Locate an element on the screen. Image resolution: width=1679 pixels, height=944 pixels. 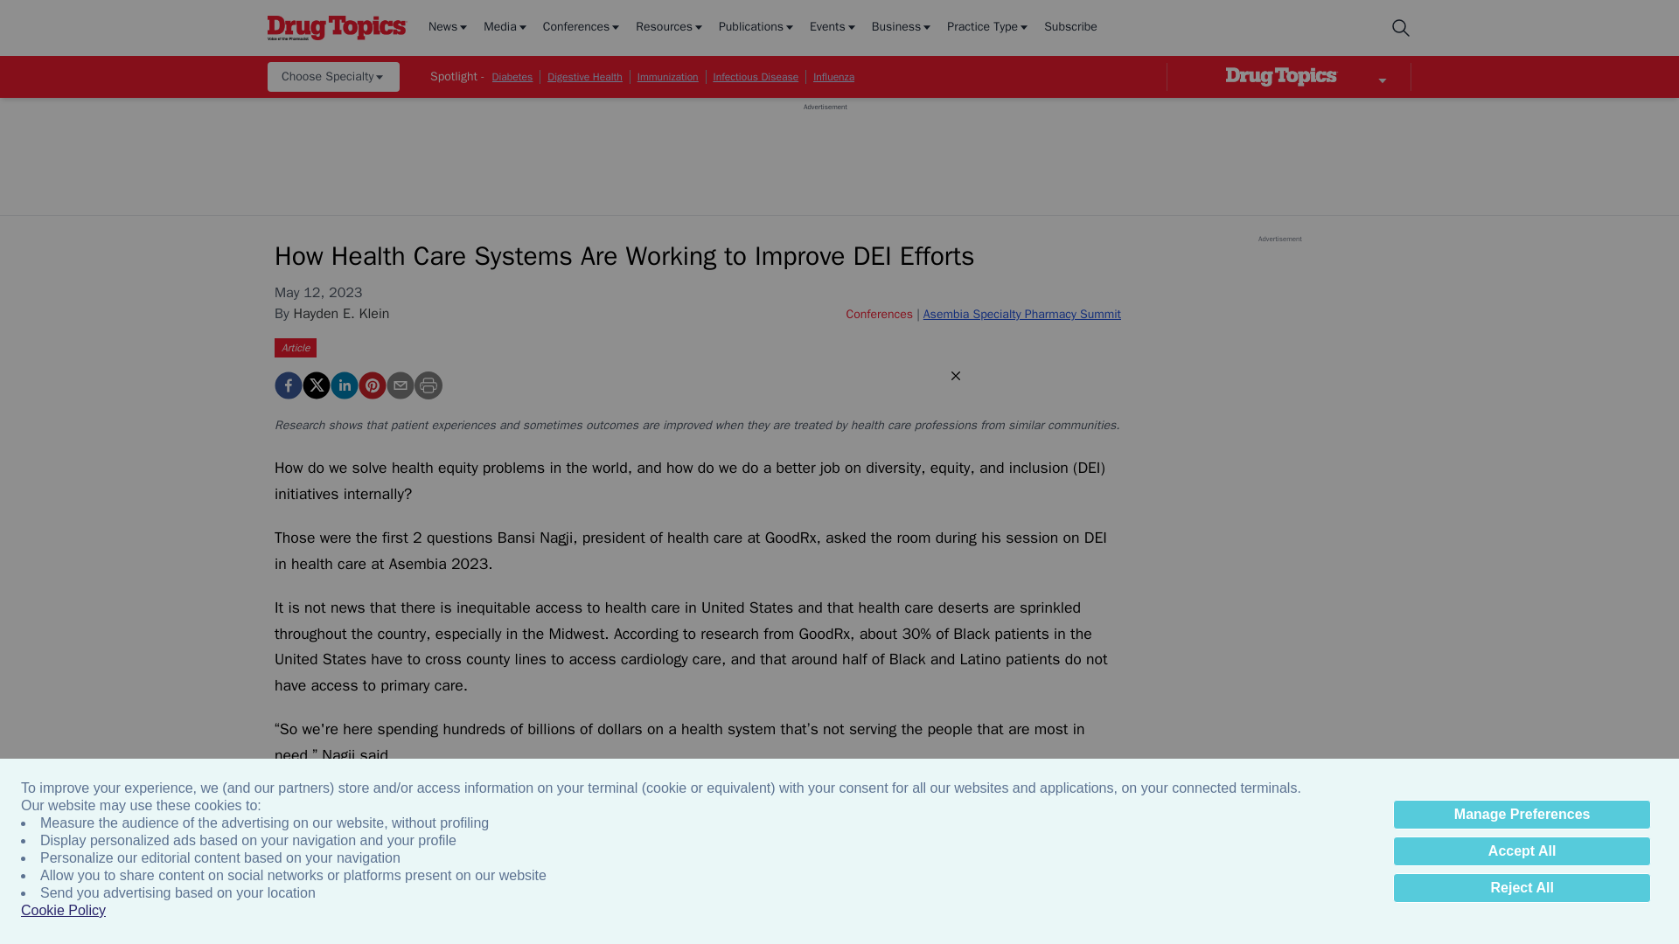
News is located at coordinates (449, 28).